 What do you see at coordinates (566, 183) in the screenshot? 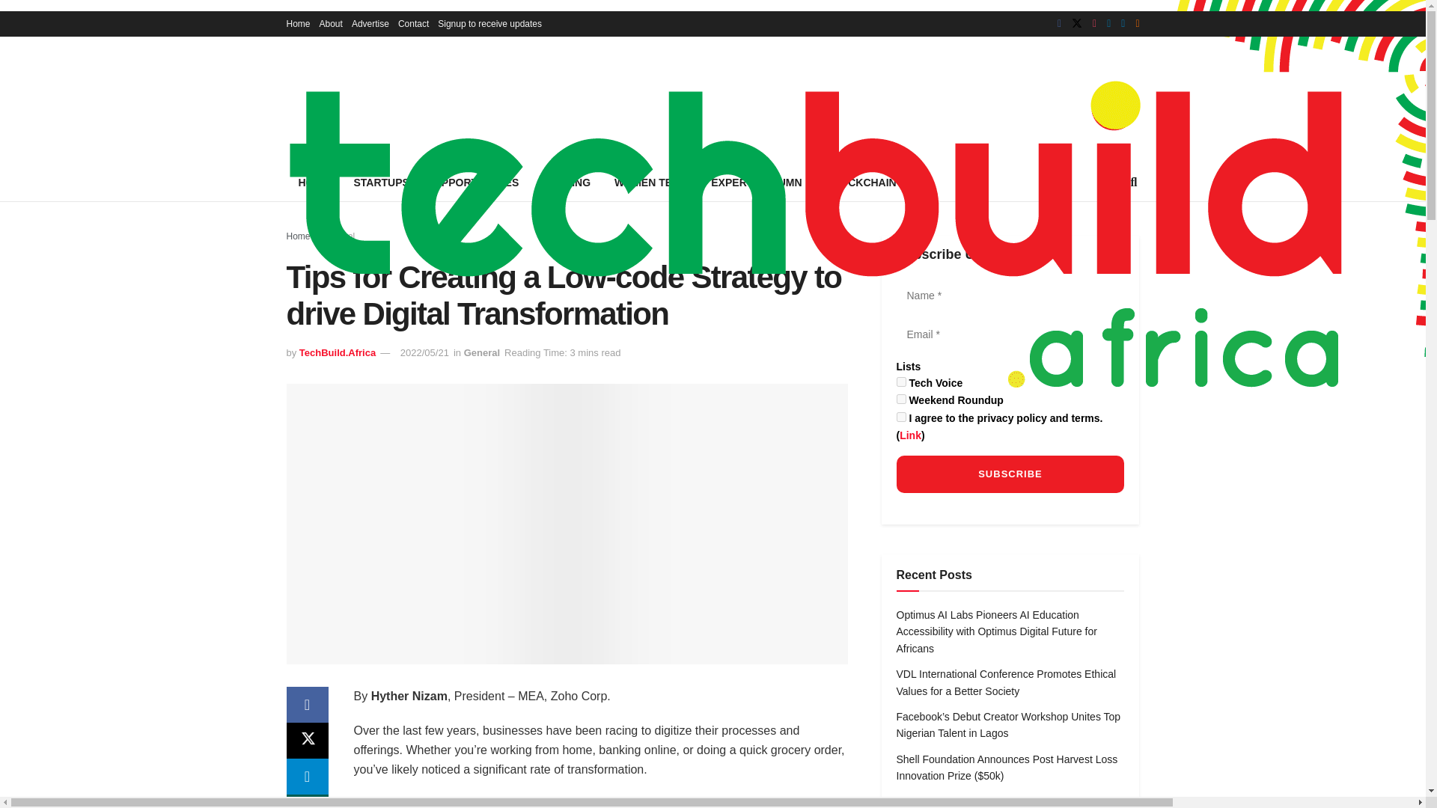
I see `FUNDING` at bounding box center [566, 183].